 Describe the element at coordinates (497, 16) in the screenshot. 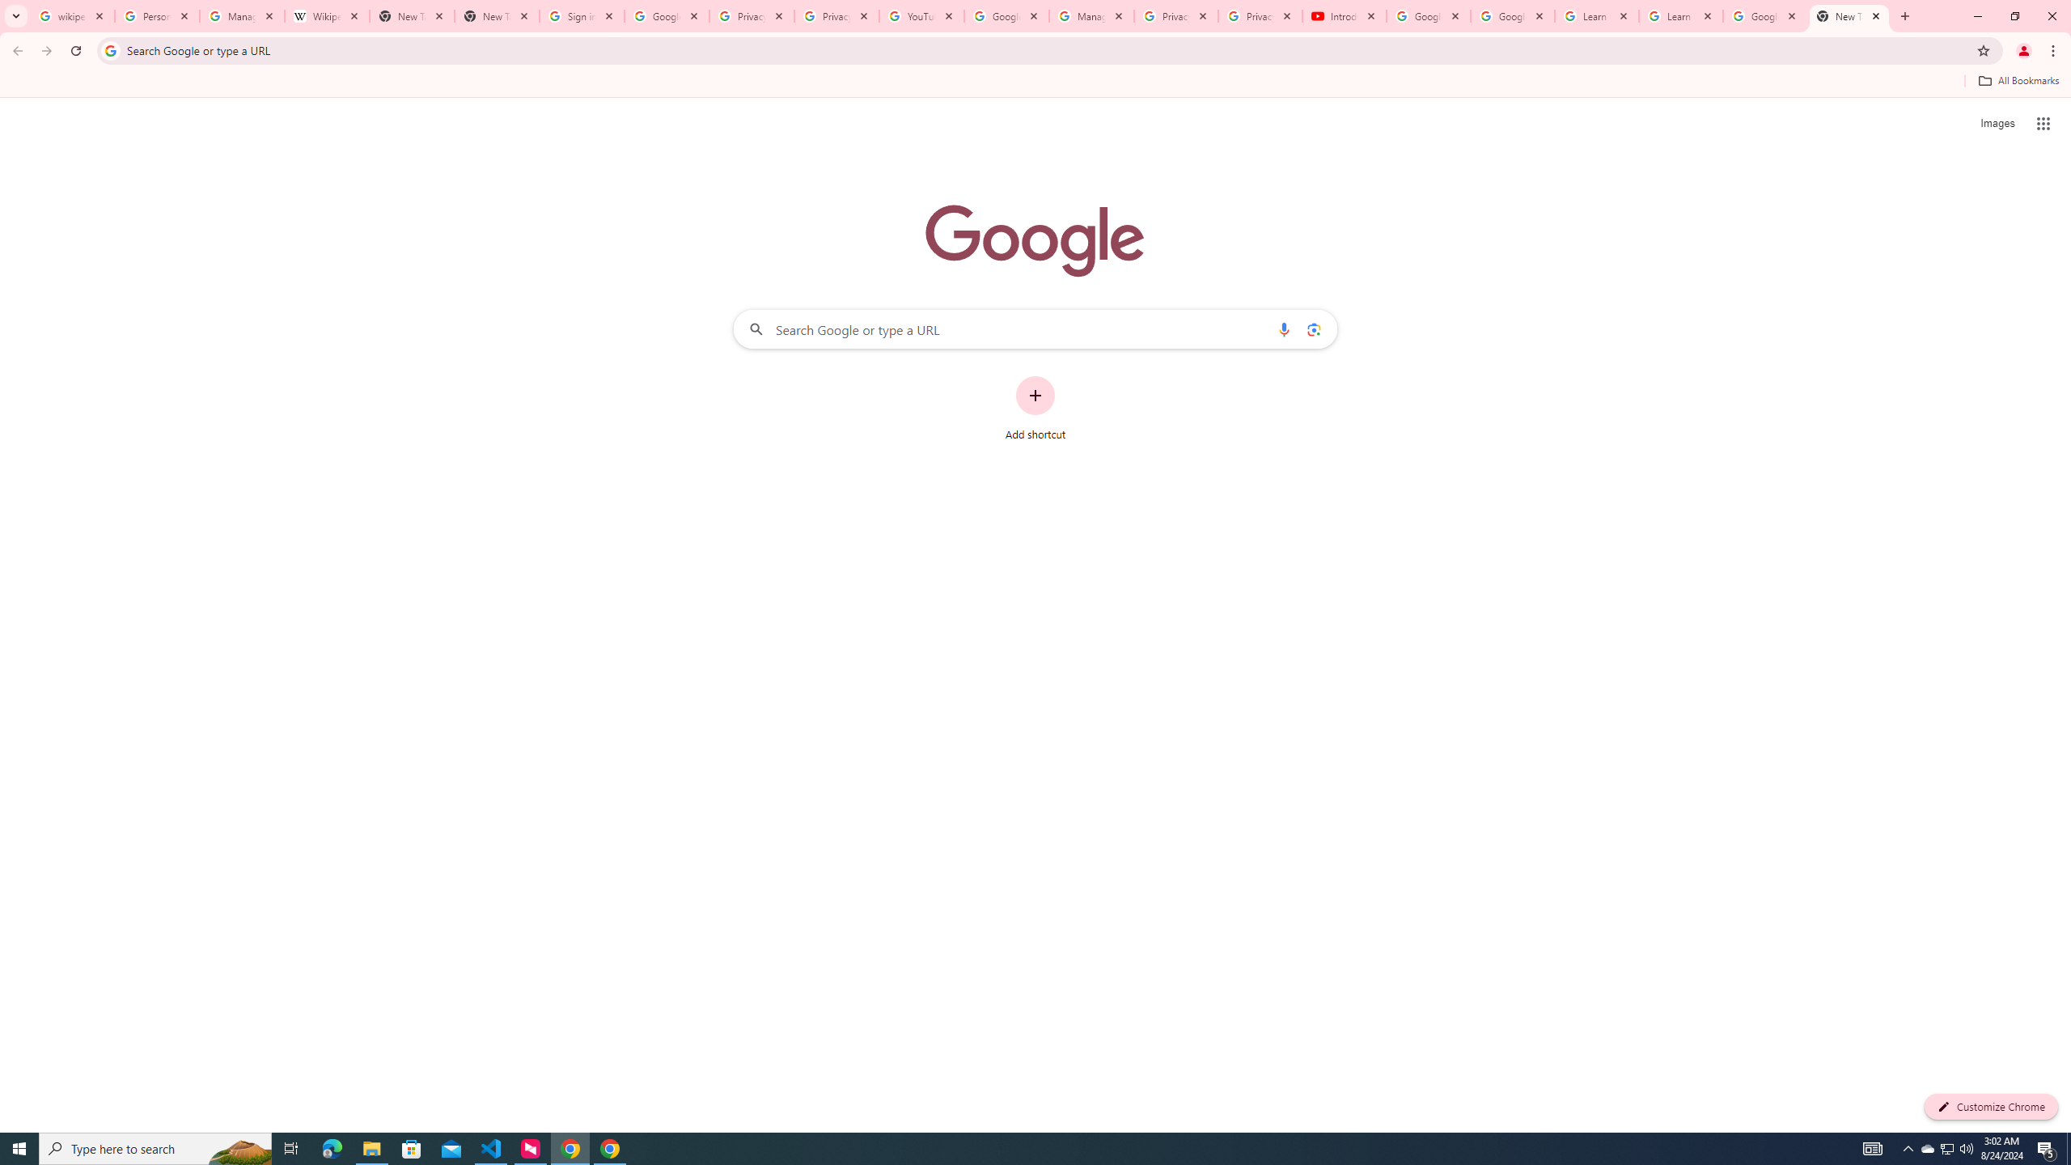

I see `New Tab` at that location.